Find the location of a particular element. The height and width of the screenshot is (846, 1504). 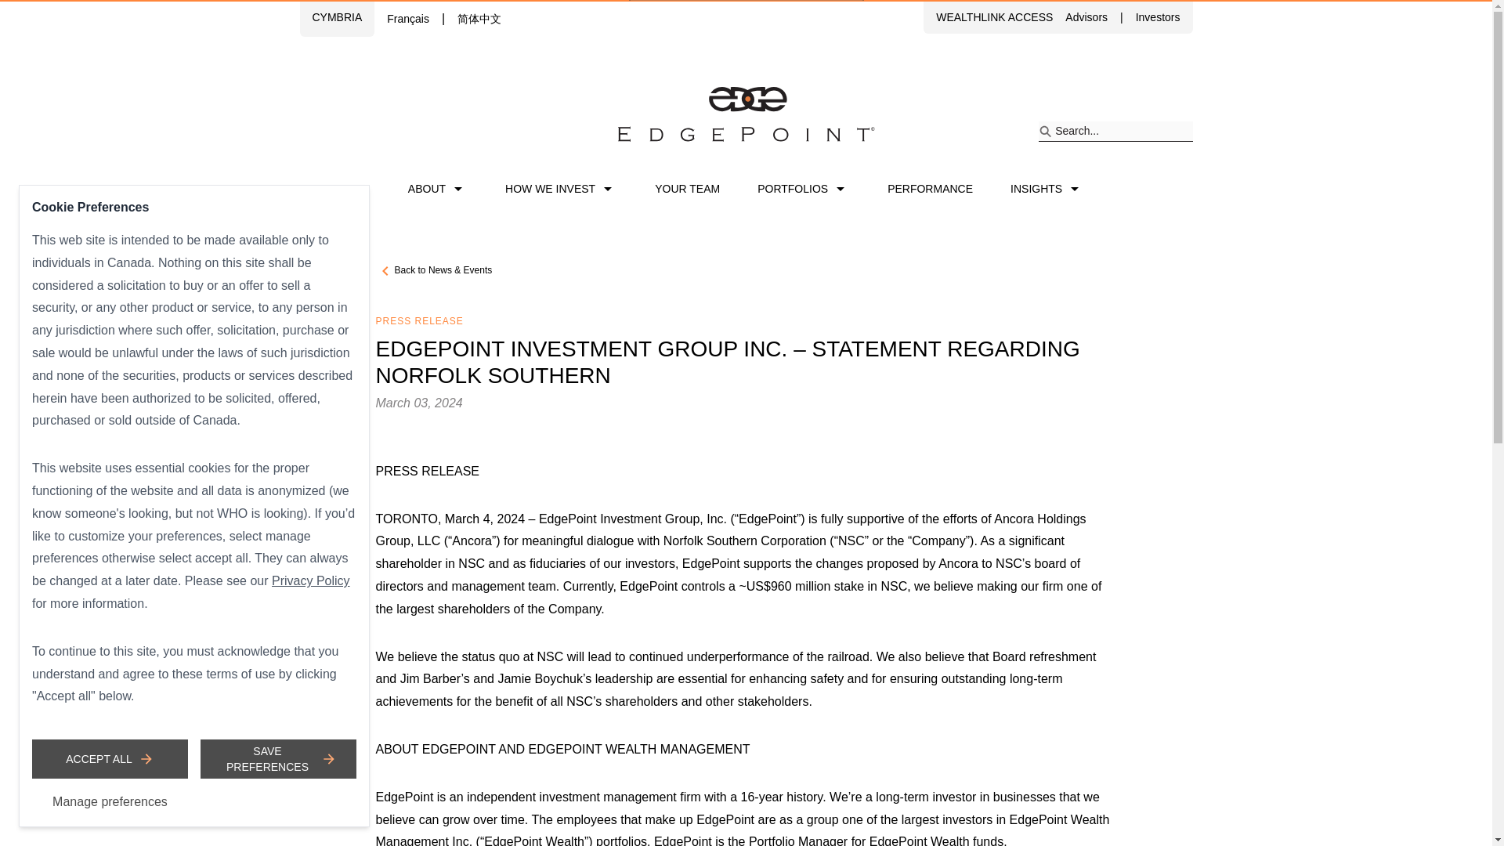

Investors is located at coordinates (1158, 17).